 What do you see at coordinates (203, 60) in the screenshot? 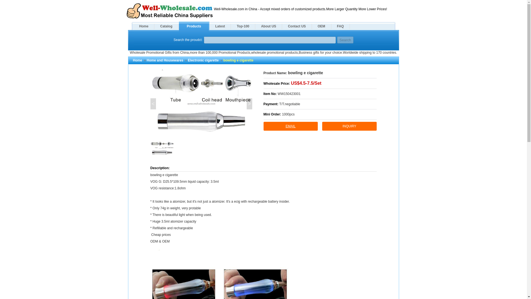
I see `Electronic cigarette` at bounding box center [203, 60].